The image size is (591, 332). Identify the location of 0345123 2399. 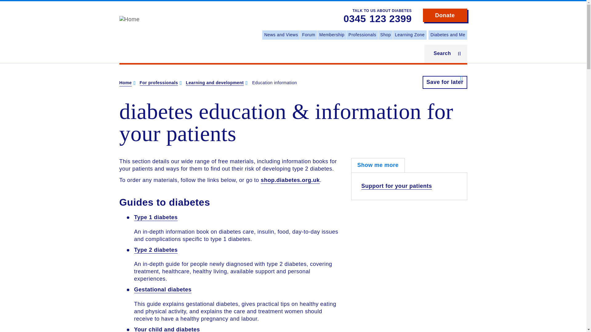
(377, 19).